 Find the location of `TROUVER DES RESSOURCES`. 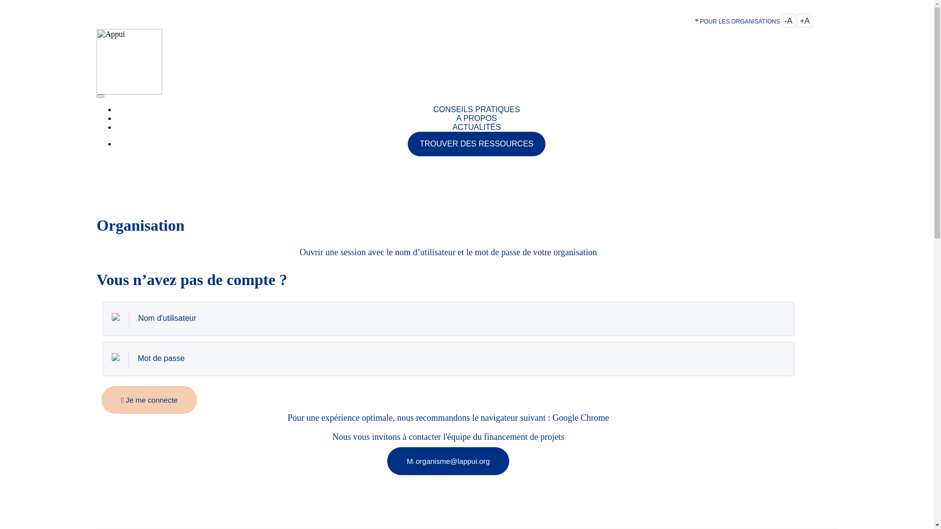

TROUVER DES RESSOURCES is located at coordinates (476, 144).